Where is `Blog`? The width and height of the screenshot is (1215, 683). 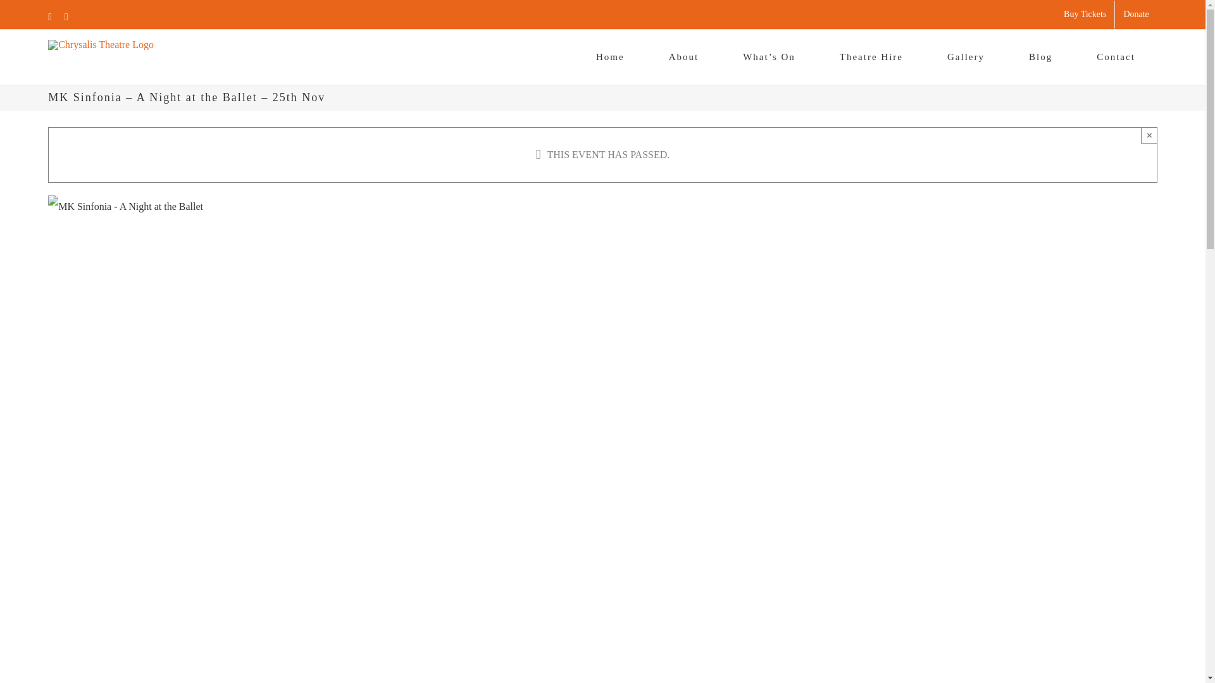 Blog is located at coordinates (1040, 57).